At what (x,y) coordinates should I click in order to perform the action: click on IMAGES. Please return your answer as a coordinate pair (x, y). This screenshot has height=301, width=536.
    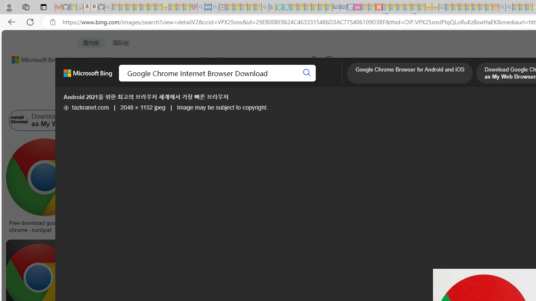
    Looking at the image, I should click on (151, 82).